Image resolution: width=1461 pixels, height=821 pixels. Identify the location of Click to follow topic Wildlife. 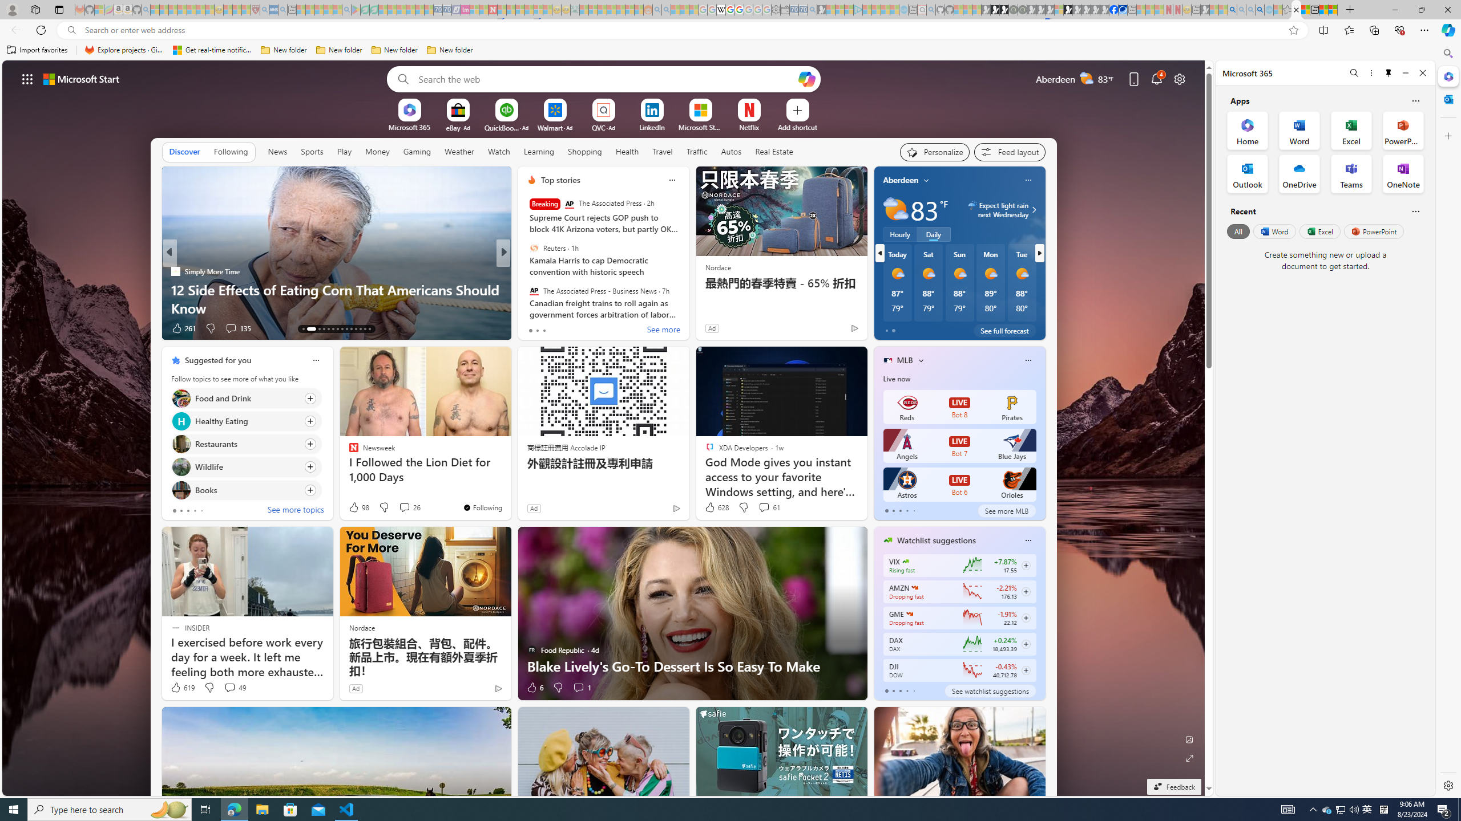
(246, 467).